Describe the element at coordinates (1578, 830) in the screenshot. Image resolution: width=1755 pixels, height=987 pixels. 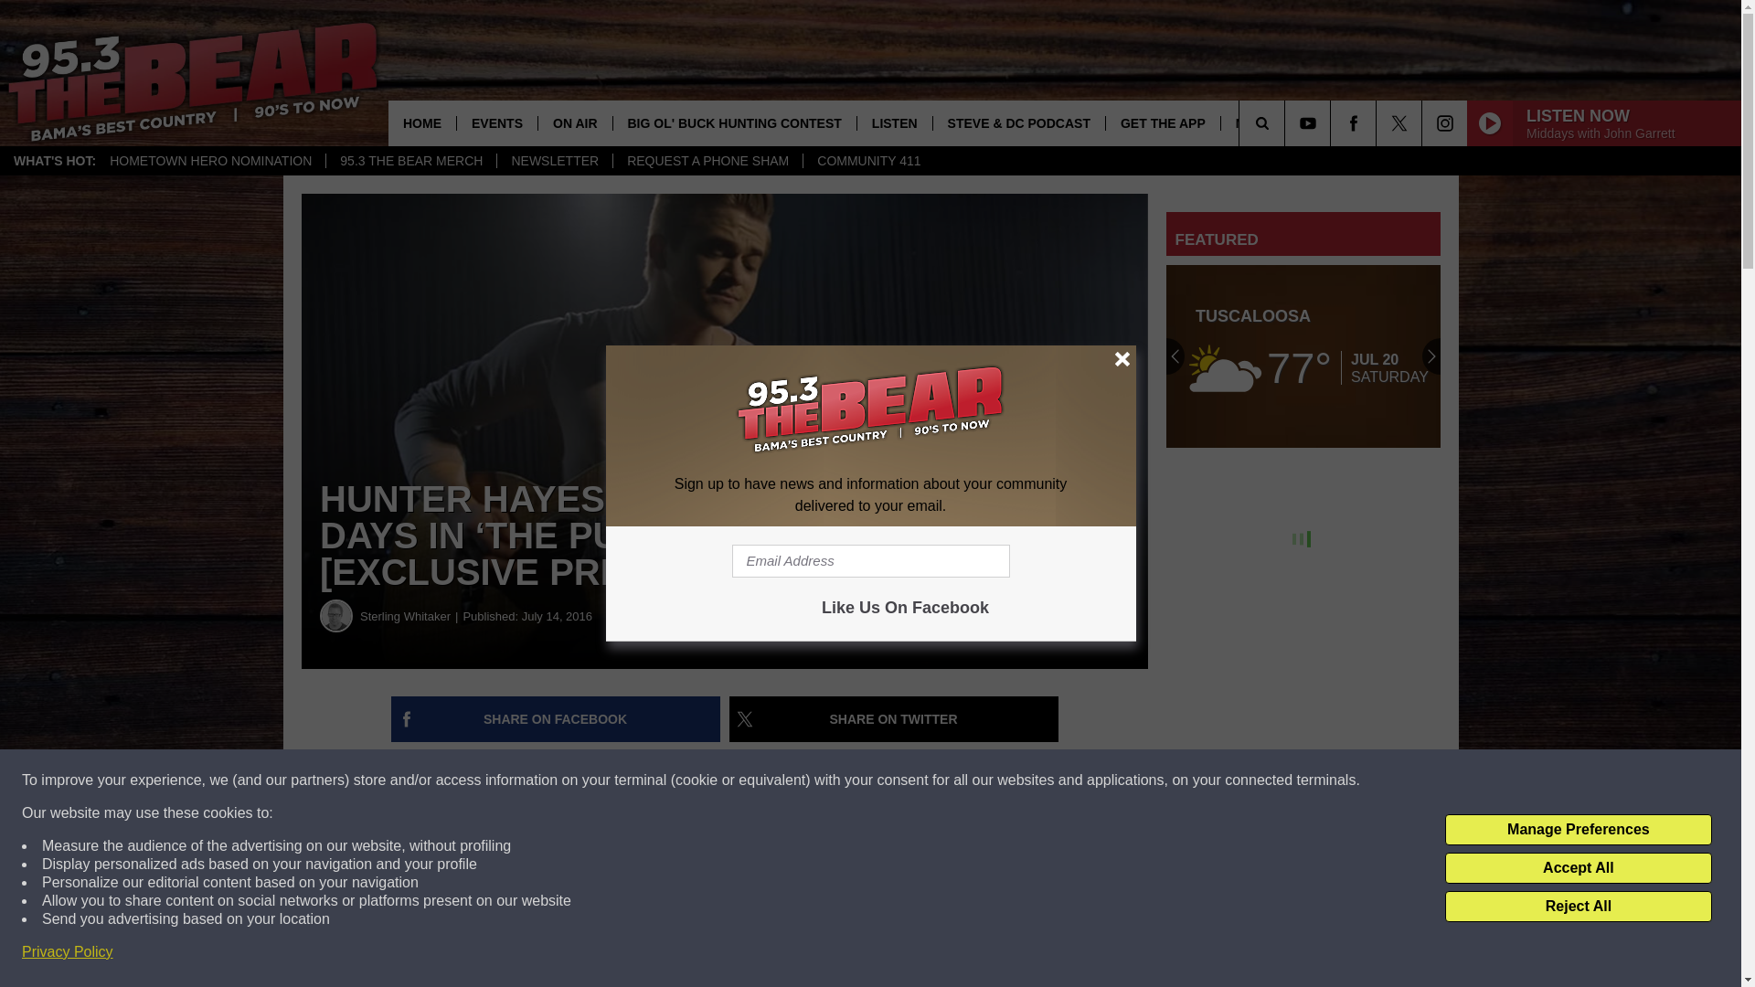
I see `Manage Preferences` at that location.